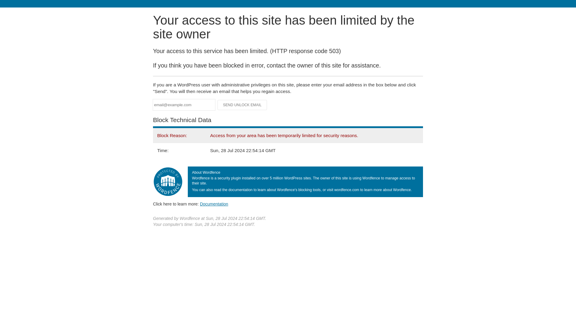 The height and width of the screenshot is (324, 576). Describe the element at coordinates (242, 105) in the screenshot. I see `Send Unlock Email` at that location.